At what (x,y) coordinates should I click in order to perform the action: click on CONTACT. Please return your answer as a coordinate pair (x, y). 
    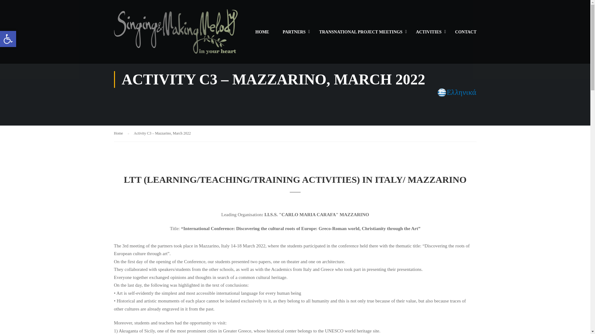
    Looking at the image, I should click on (463, 35).